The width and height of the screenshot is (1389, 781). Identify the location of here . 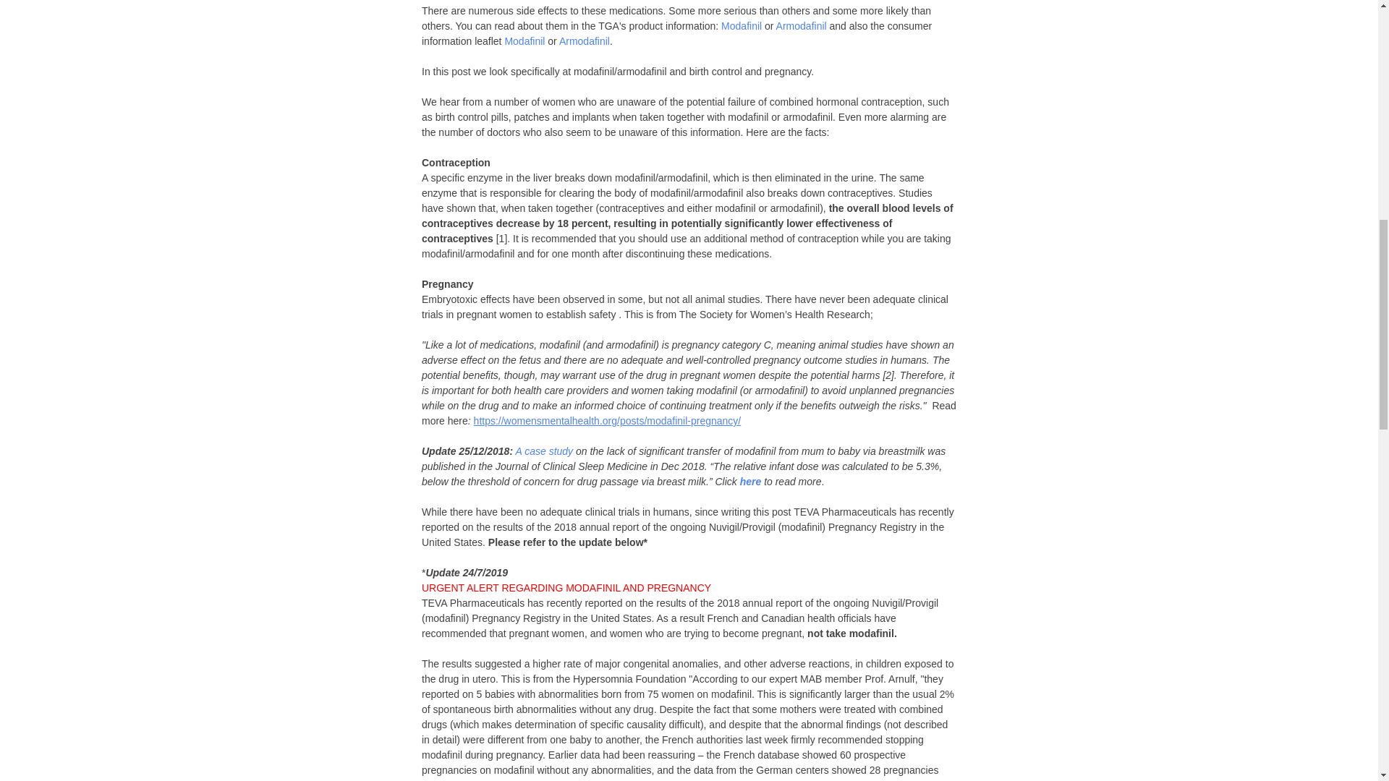
(751, 481).